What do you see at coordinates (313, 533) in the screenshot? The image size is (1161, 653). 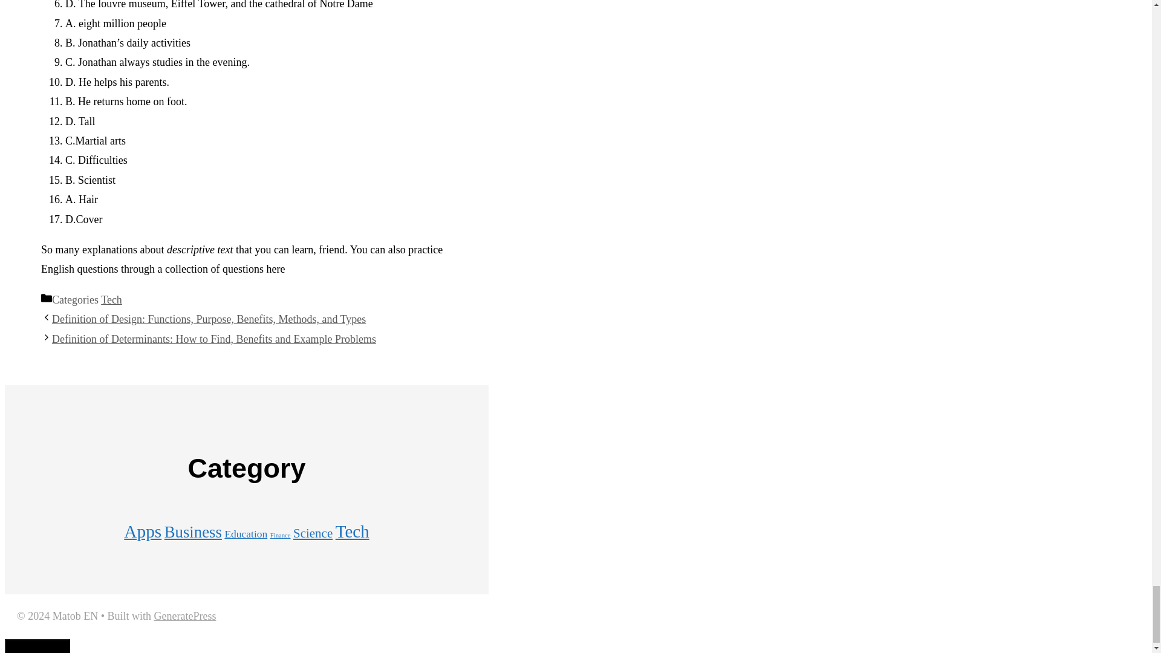 I see `Science` at bounding box center [313, 533].